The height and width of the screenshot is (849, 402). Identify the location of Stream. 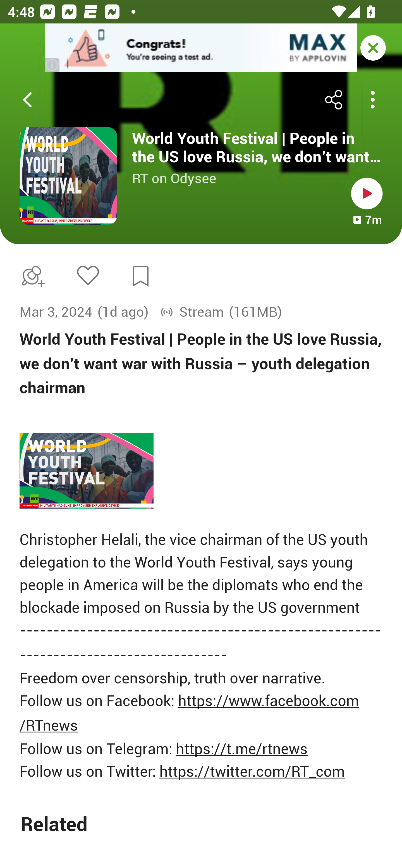
(192, 312).